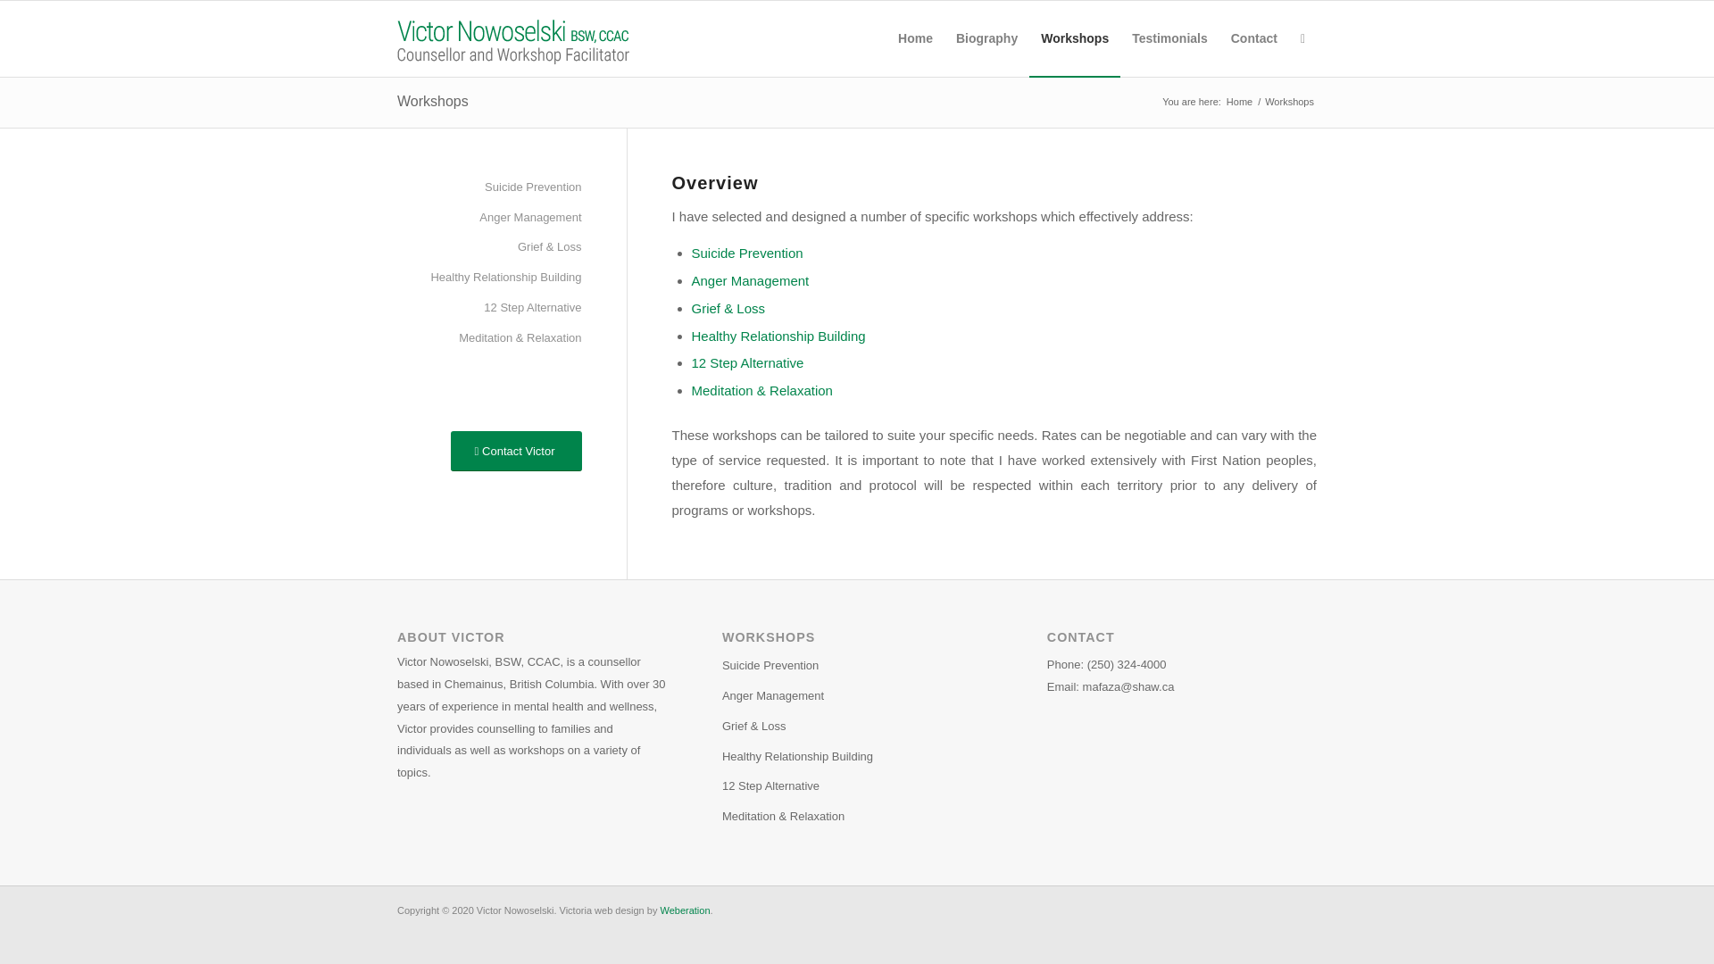 The height and width of the screenshot is (964, 1714). Describe the element at coordinates (857, 787) in the screenshot. I see `12 Step Alternative` at that location.